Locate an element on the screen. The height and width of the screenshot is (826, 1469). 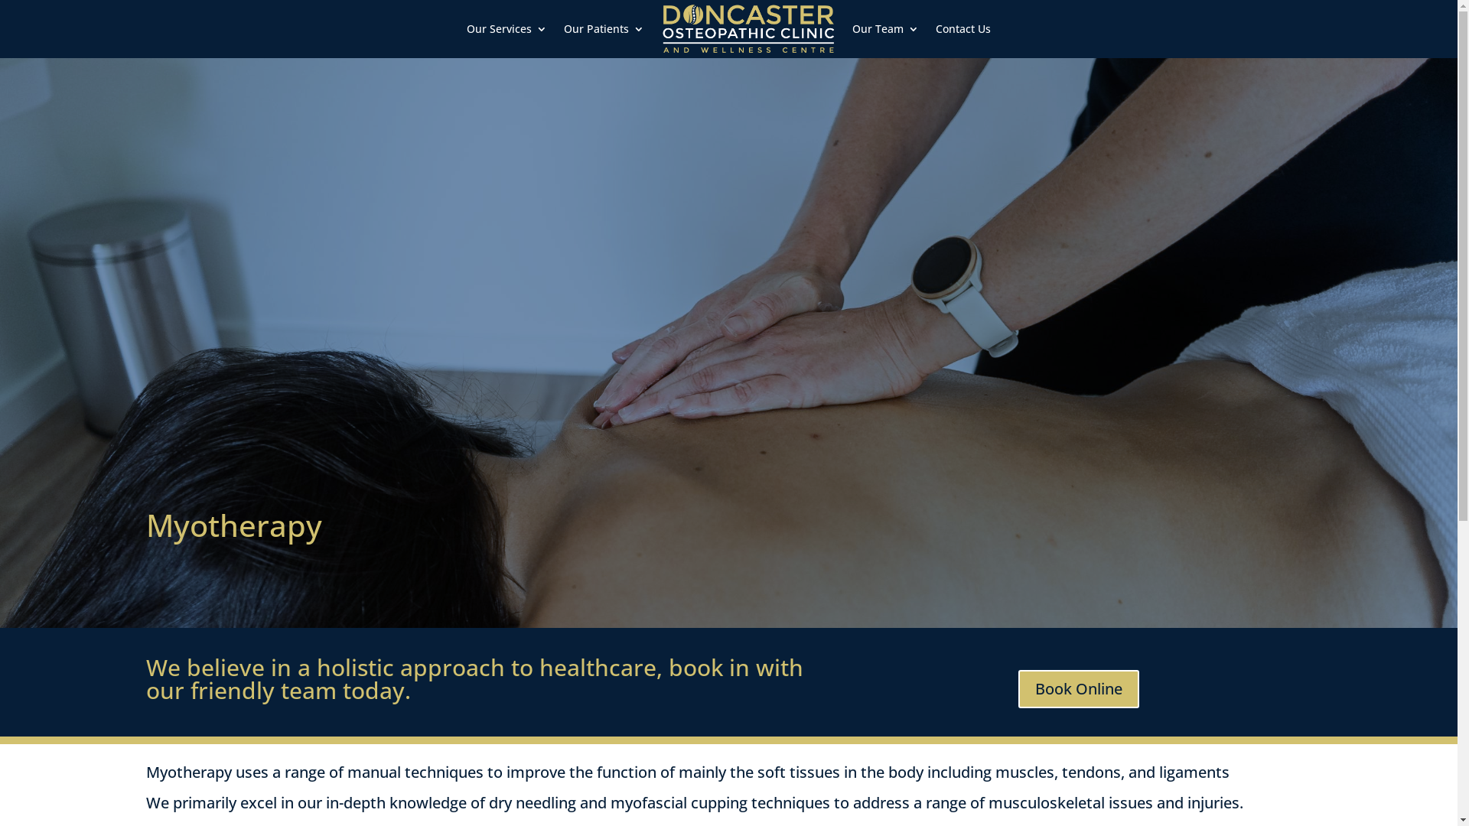
Our Patients is located at coordinates (604, 29).